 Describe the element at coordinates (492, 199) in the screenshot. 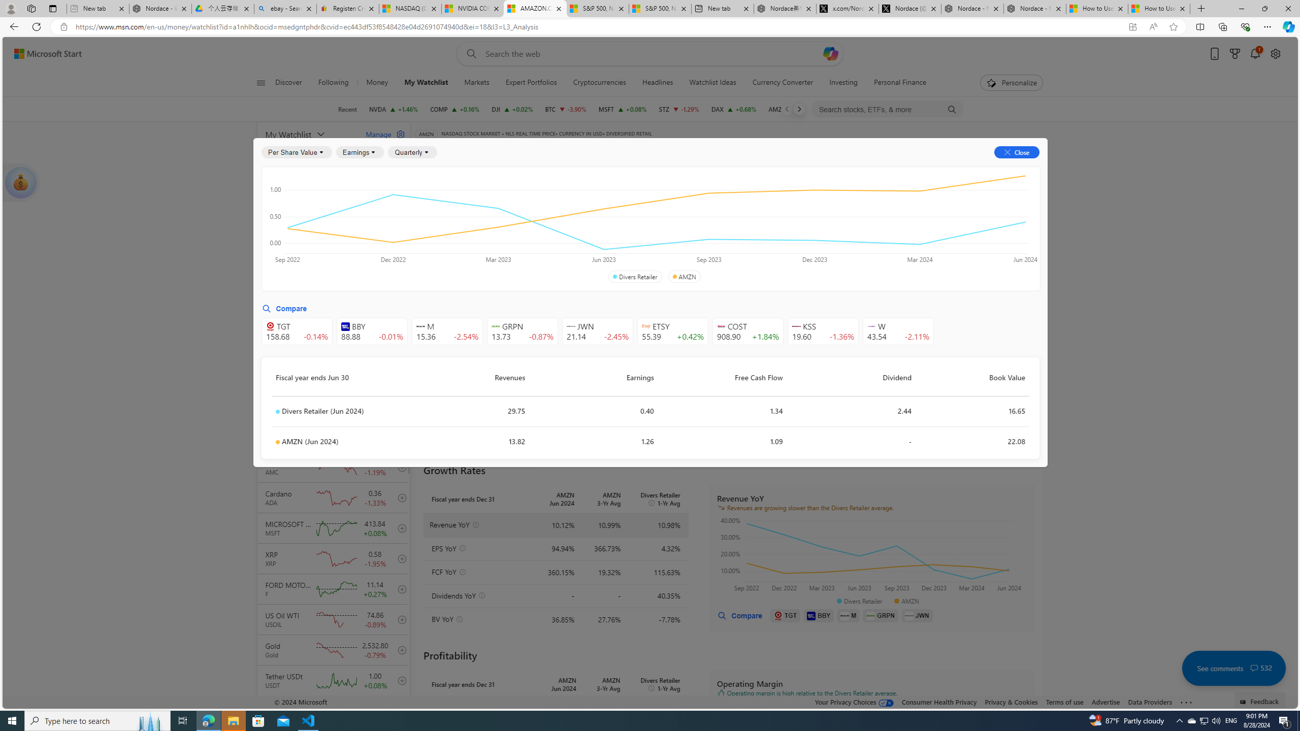

I see `Income Statement` at that location.